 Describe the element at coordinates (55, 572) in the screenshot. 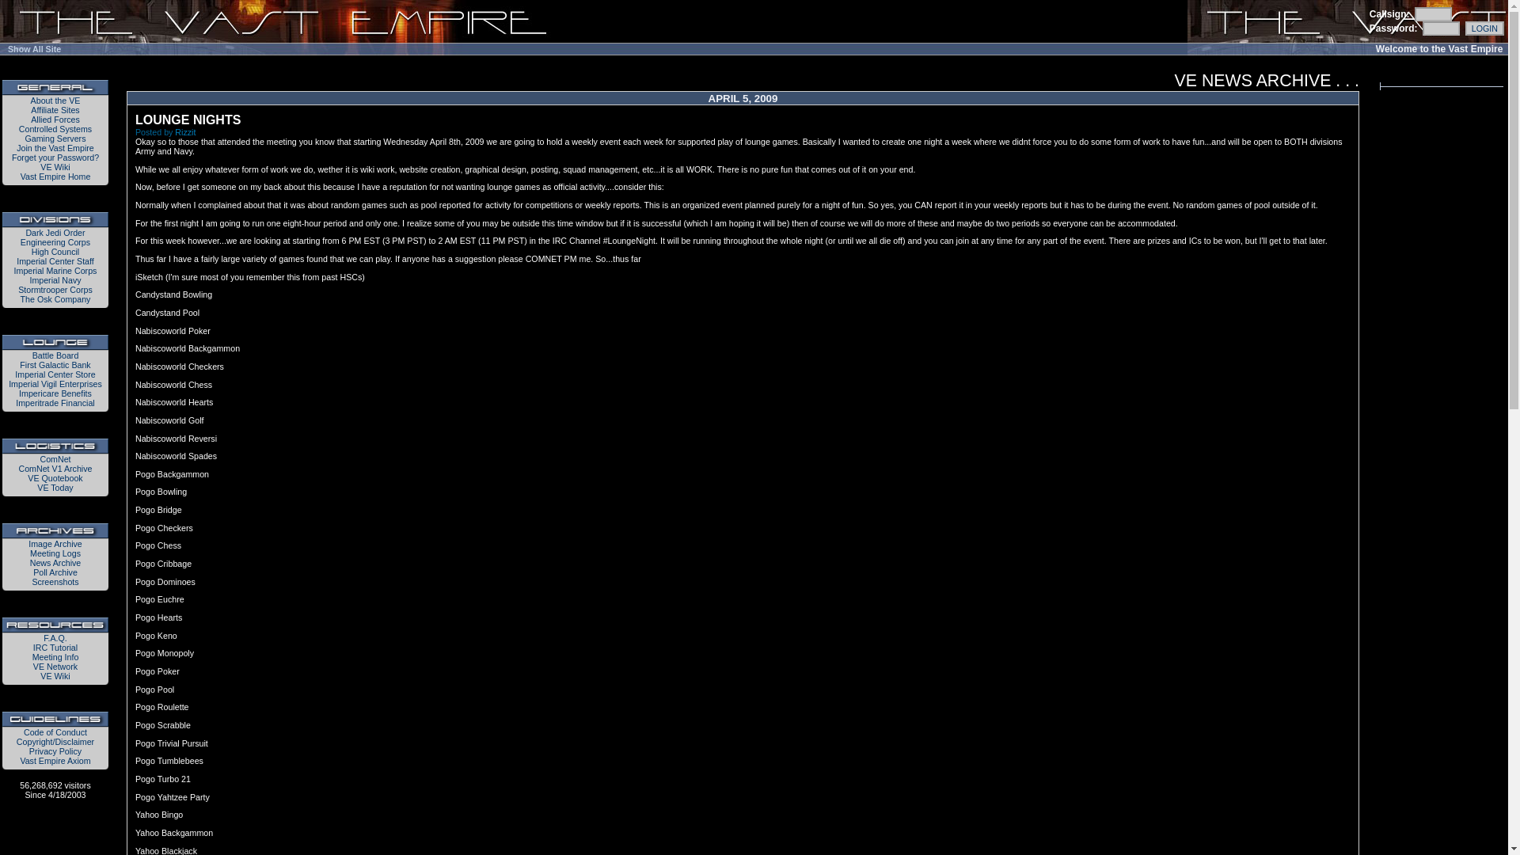

I see `Poll Archive` at that location.